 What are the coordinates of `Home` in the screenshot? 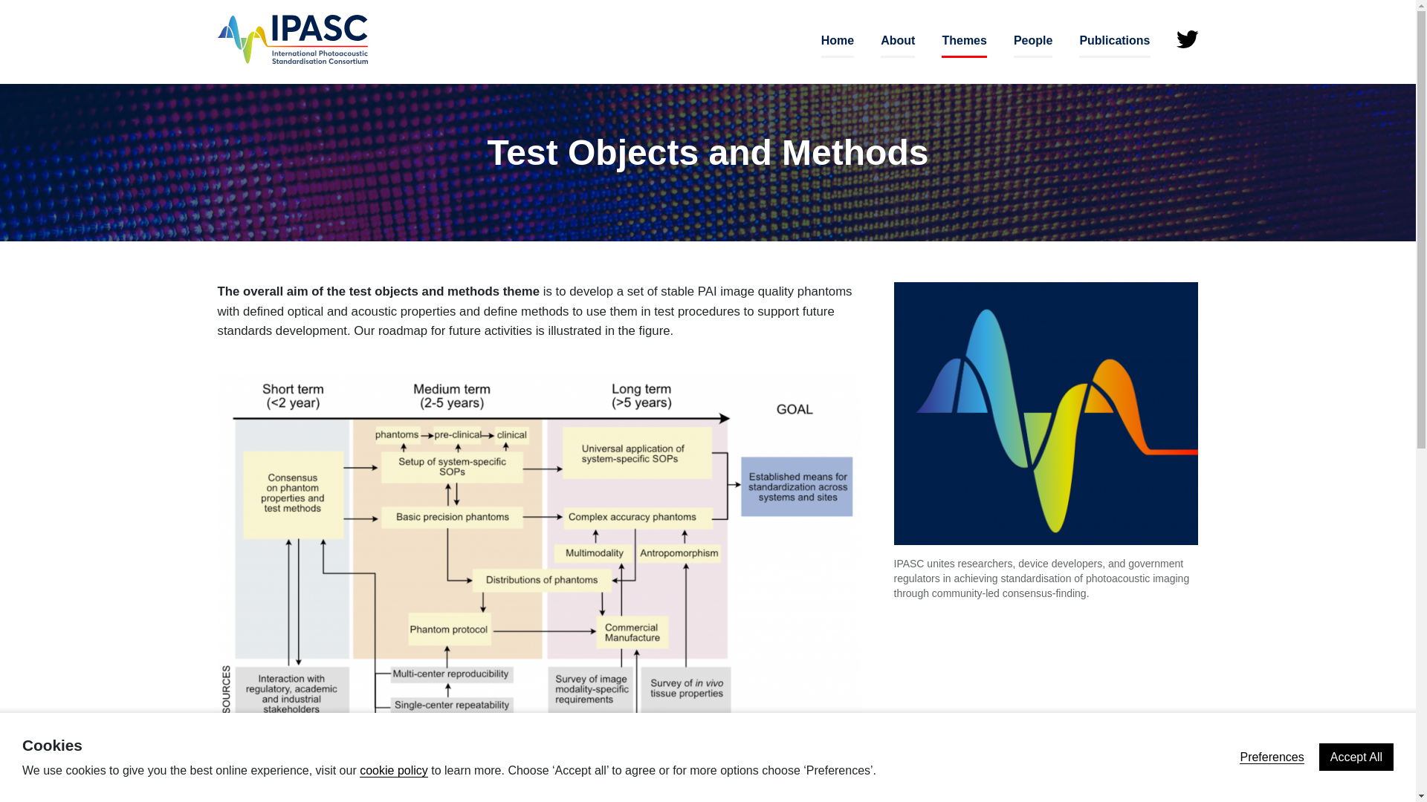 It's located at (837, 42).